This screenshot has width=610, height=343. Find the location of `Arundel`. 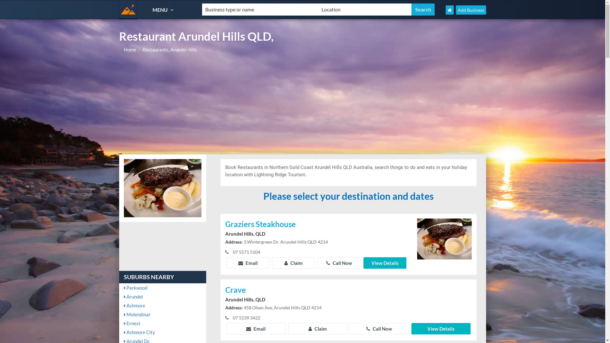

Arundel is located at coordinates (163, 297).